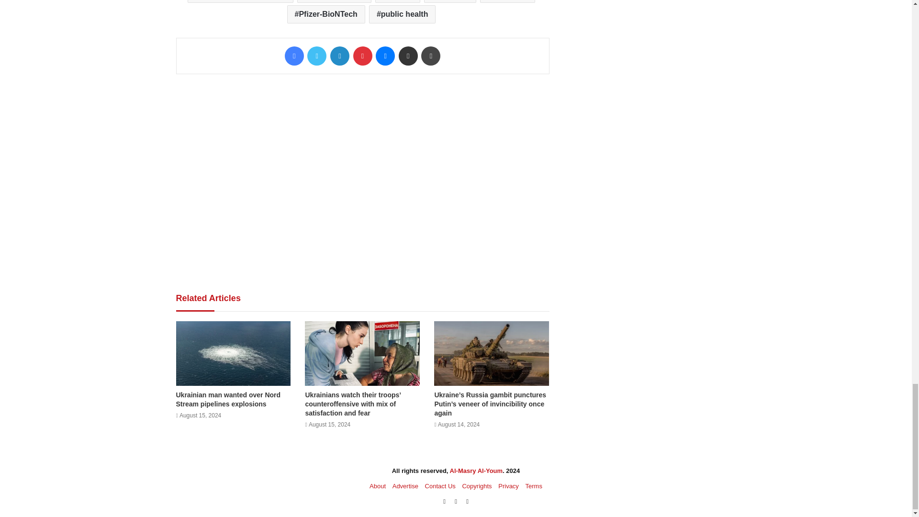  Describe the element at coordinates (385, 56) in the screenshot. I see `Messenger` at that location.